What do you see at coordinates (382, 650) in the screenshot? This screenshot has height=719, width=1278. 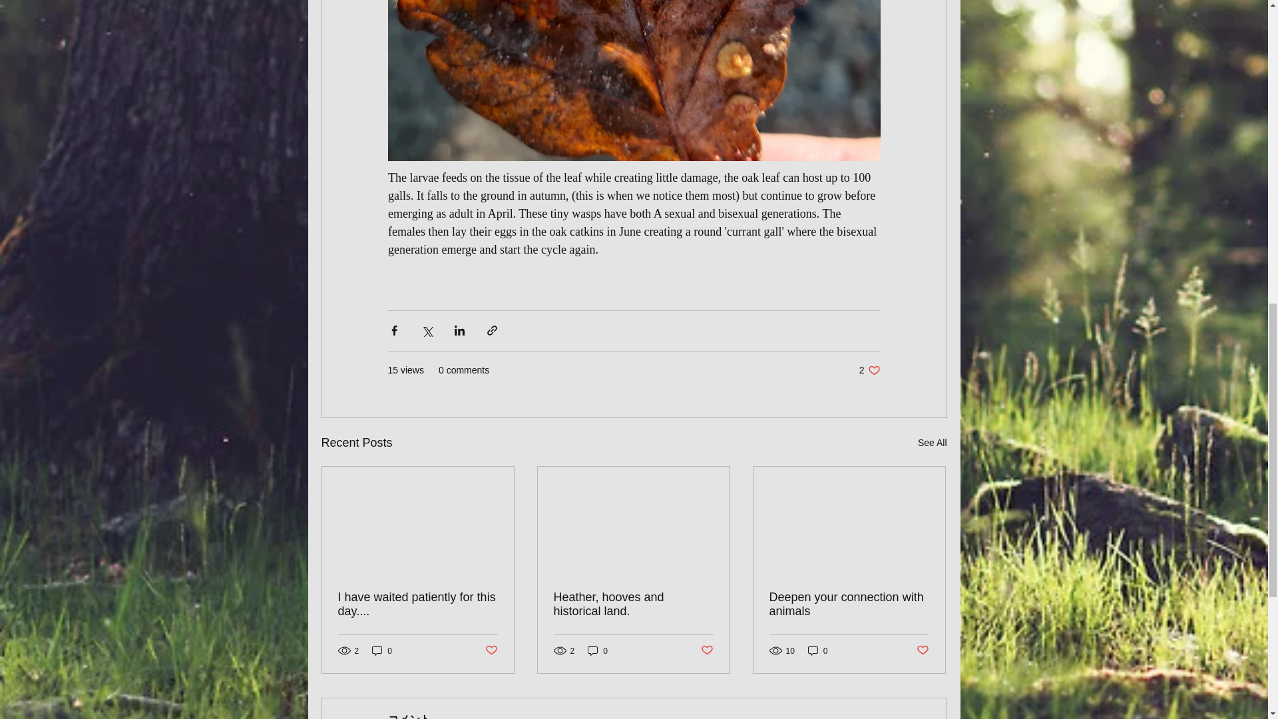 I see `0` at bounding box center [382, 650].